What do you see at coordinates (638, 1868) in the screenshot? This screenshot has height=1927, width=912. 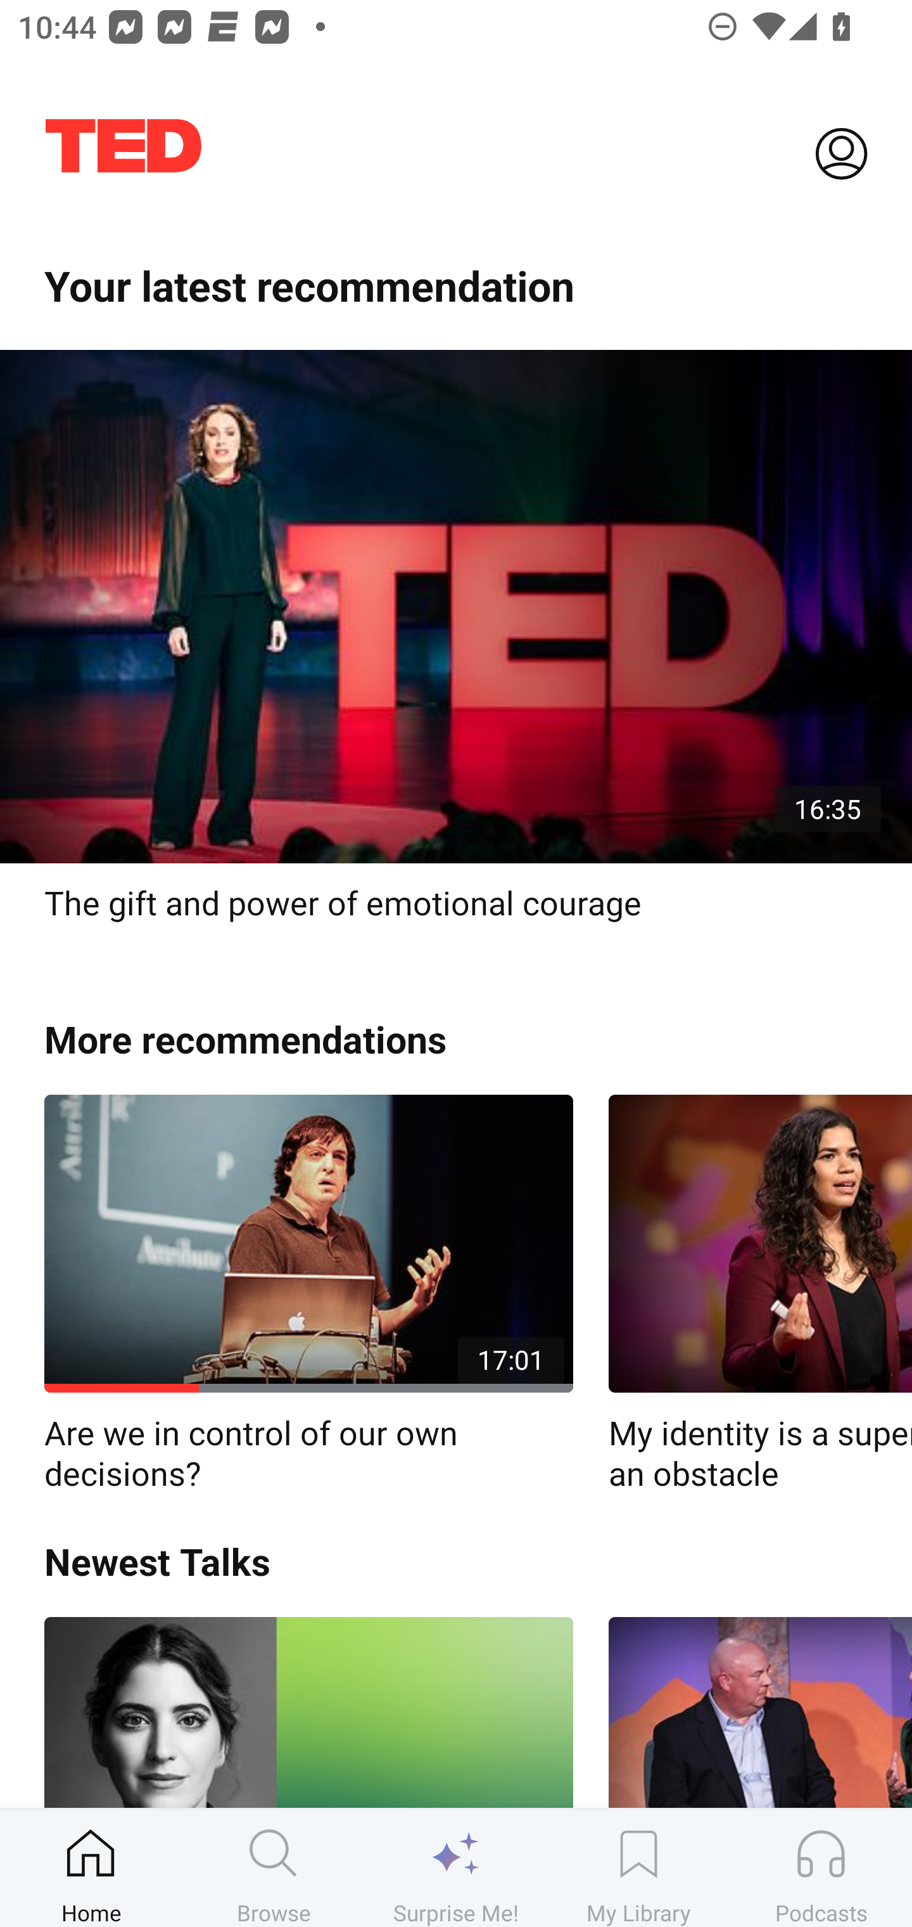 I see `My Library` at bounding box center [638, 1868].